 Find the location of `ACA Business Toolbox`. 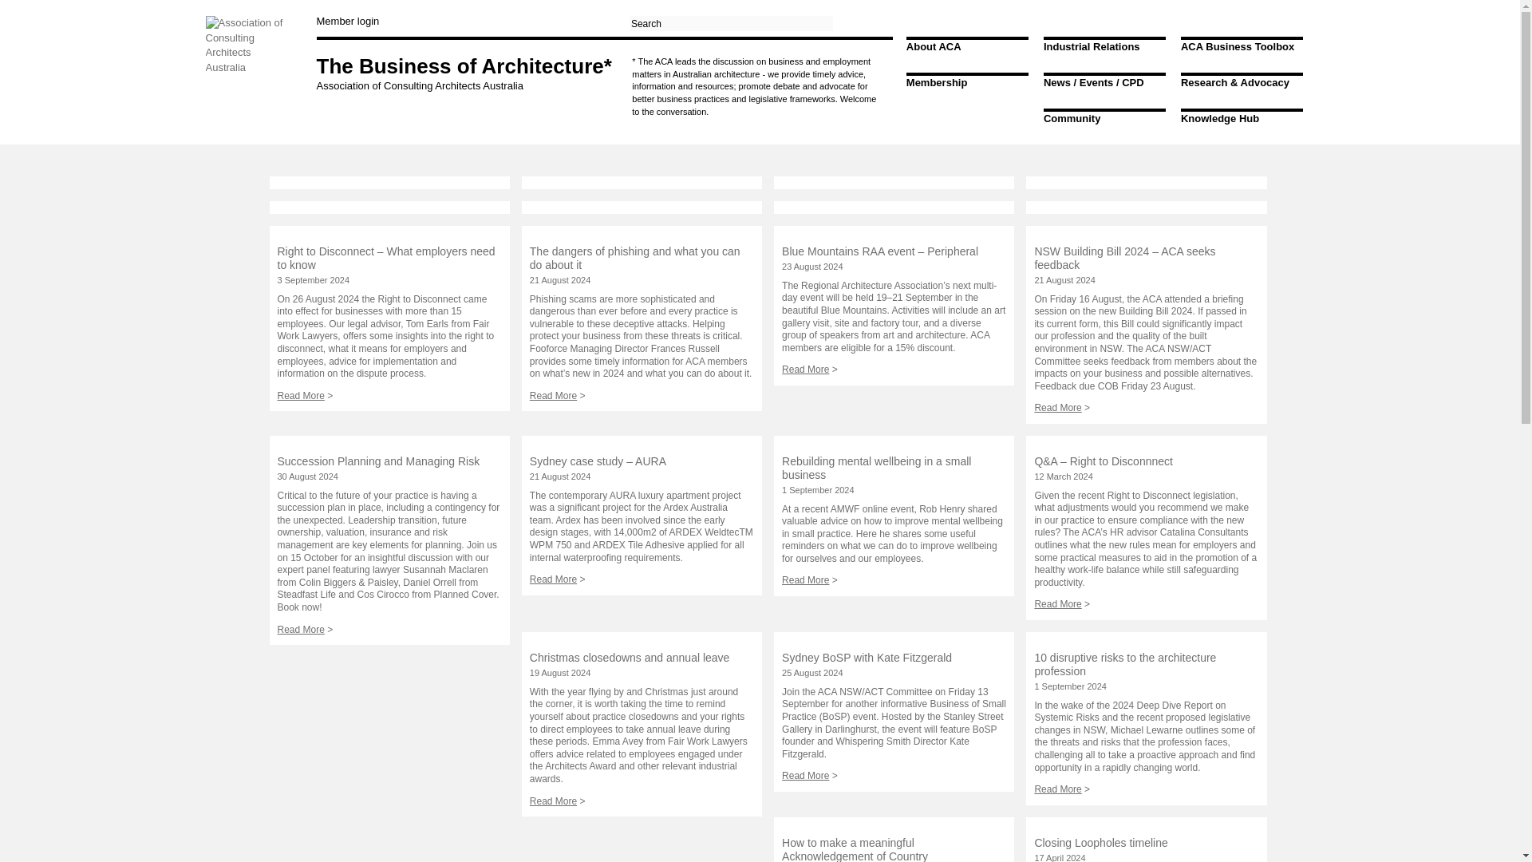

ACA Business Toolbox is located at coordinates (1238, 46).